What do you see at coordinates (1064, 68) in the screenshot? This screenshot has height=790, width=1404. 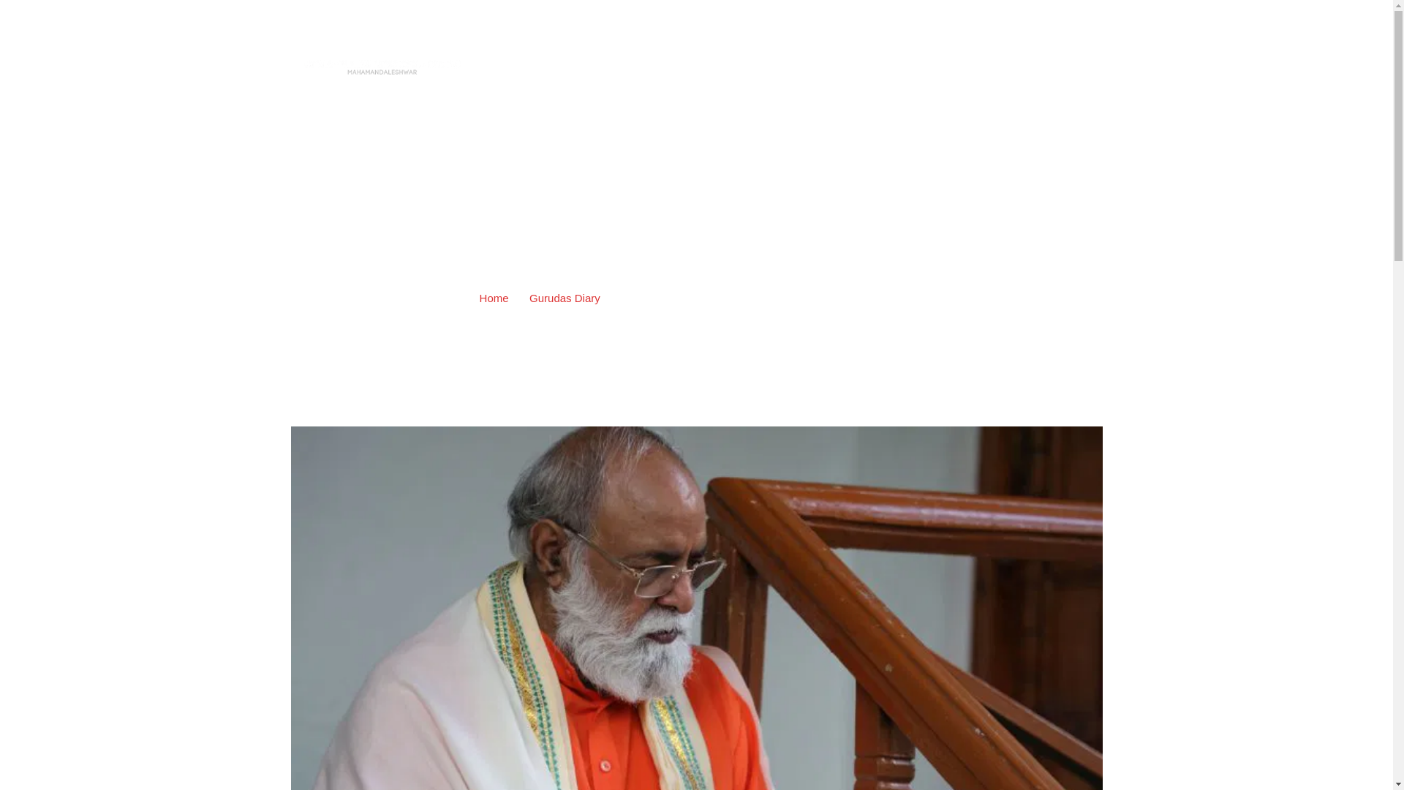 I see `CONTACT US` at bounding box center [1064, 68].